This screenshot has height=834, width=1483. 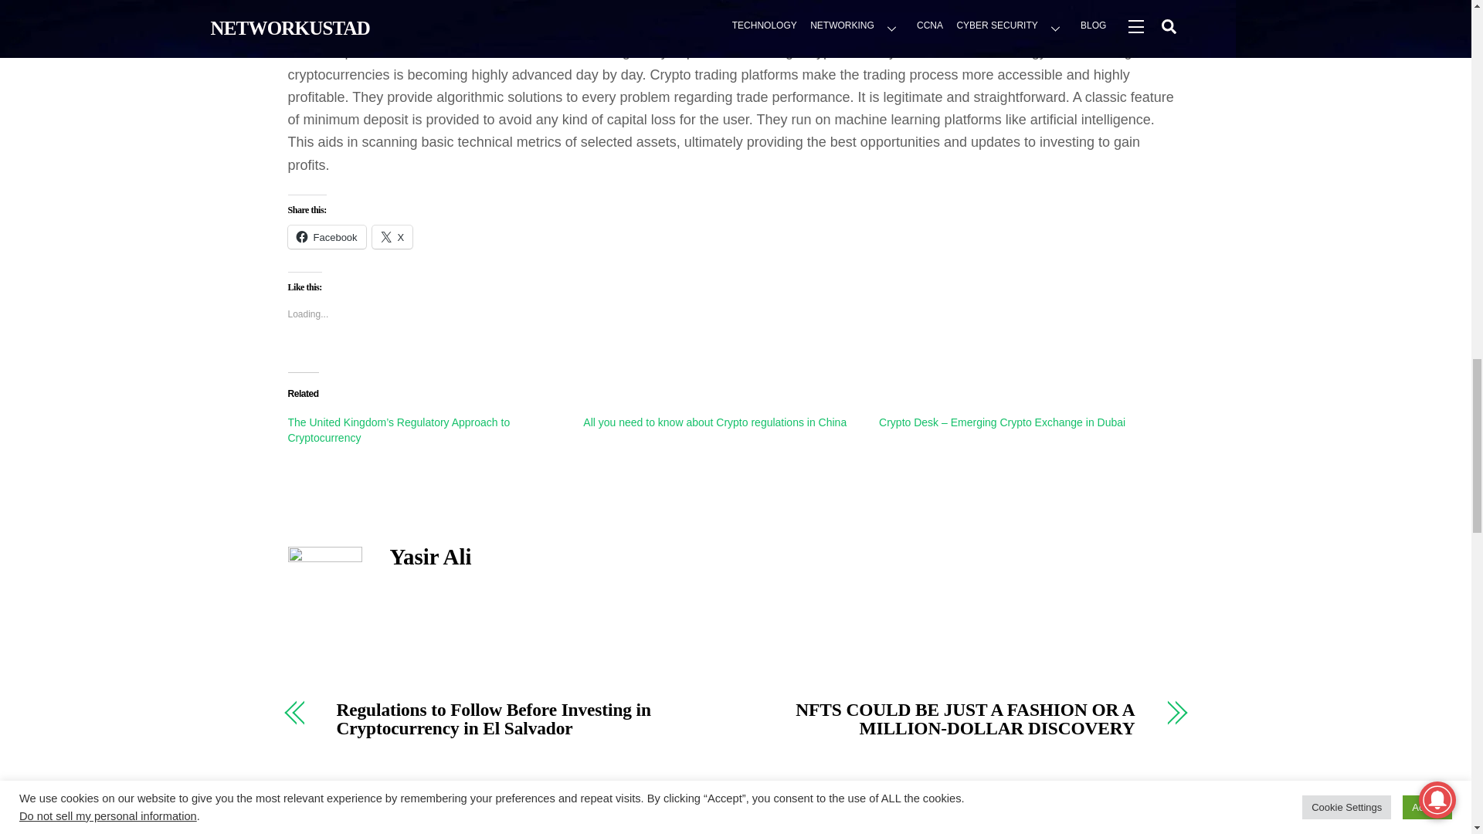 I want to click on Click to share on X, so click(x=392, y=236).